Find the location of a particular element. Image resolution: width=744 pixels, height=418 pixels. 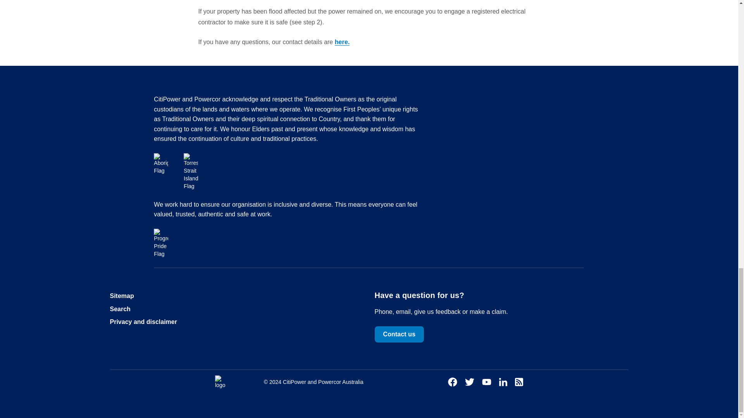

Find us on Twitter is located at coordinates (470, 382).